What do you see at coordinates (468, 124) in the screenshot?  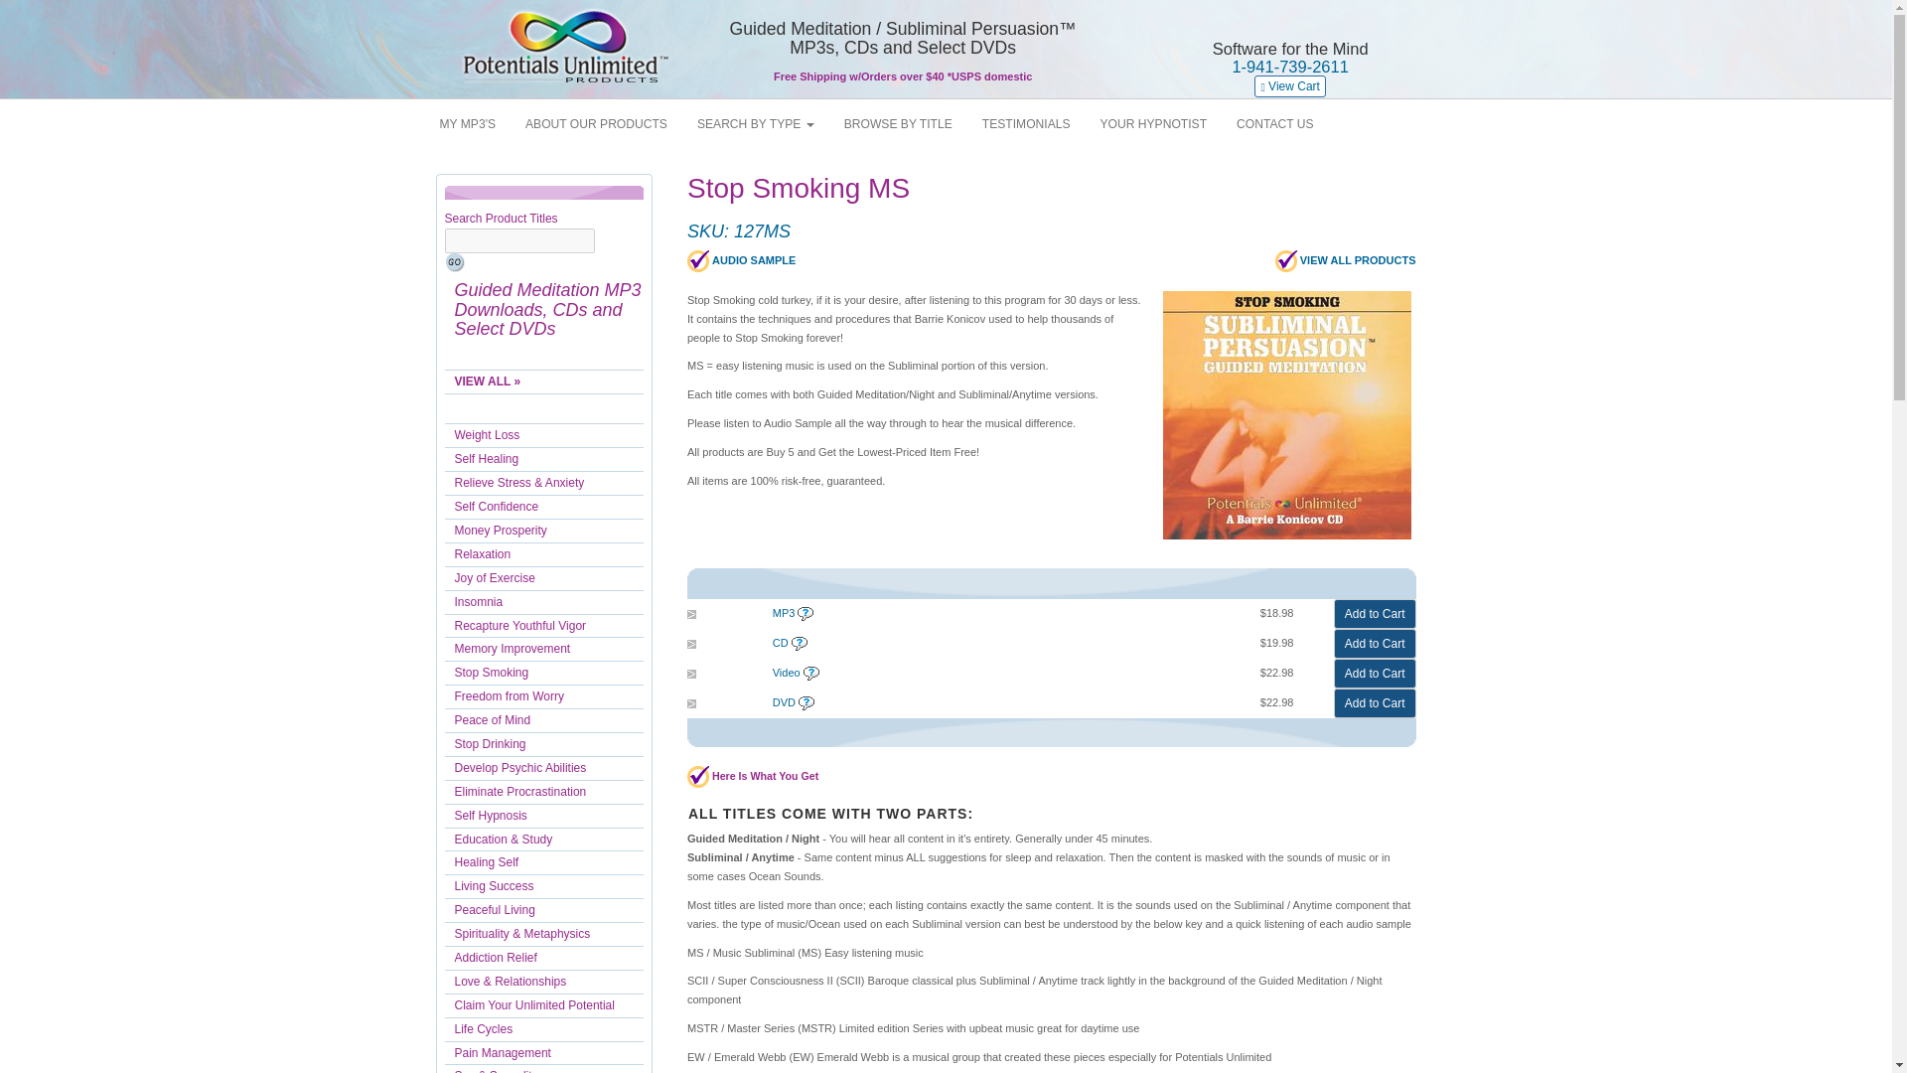 I see `MP3` at bounding box center [468, 124].